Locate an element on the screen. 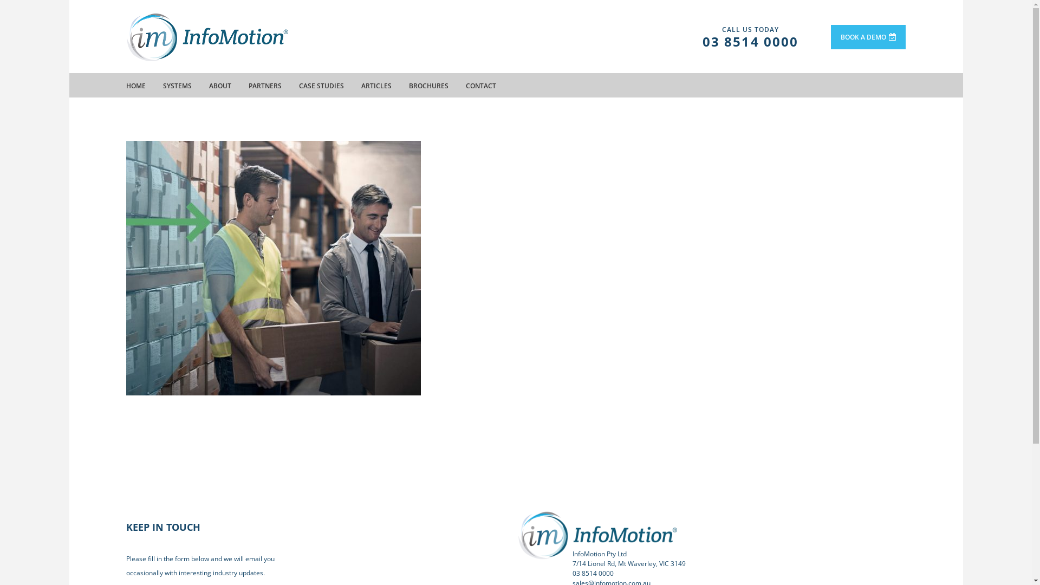 The height and width of the screenshot is (585, 1040). BOOK A DEMO is located at coordinates (868, 37).